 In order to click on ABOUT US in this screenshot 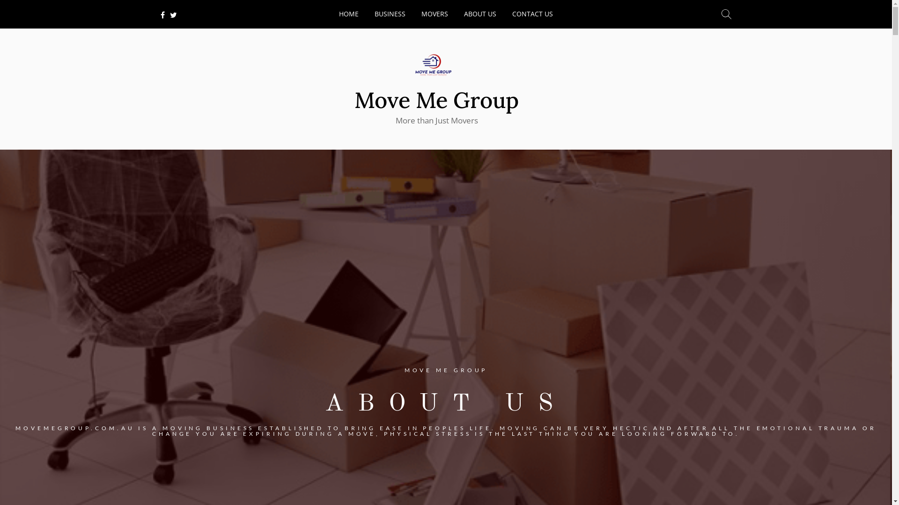, I will do `click(480, 13)`.